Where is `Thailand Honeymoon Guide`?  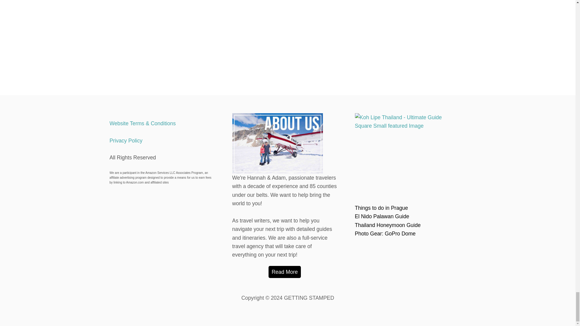 Thailand Honeymoon Guide is located at coordinates (387, 225).